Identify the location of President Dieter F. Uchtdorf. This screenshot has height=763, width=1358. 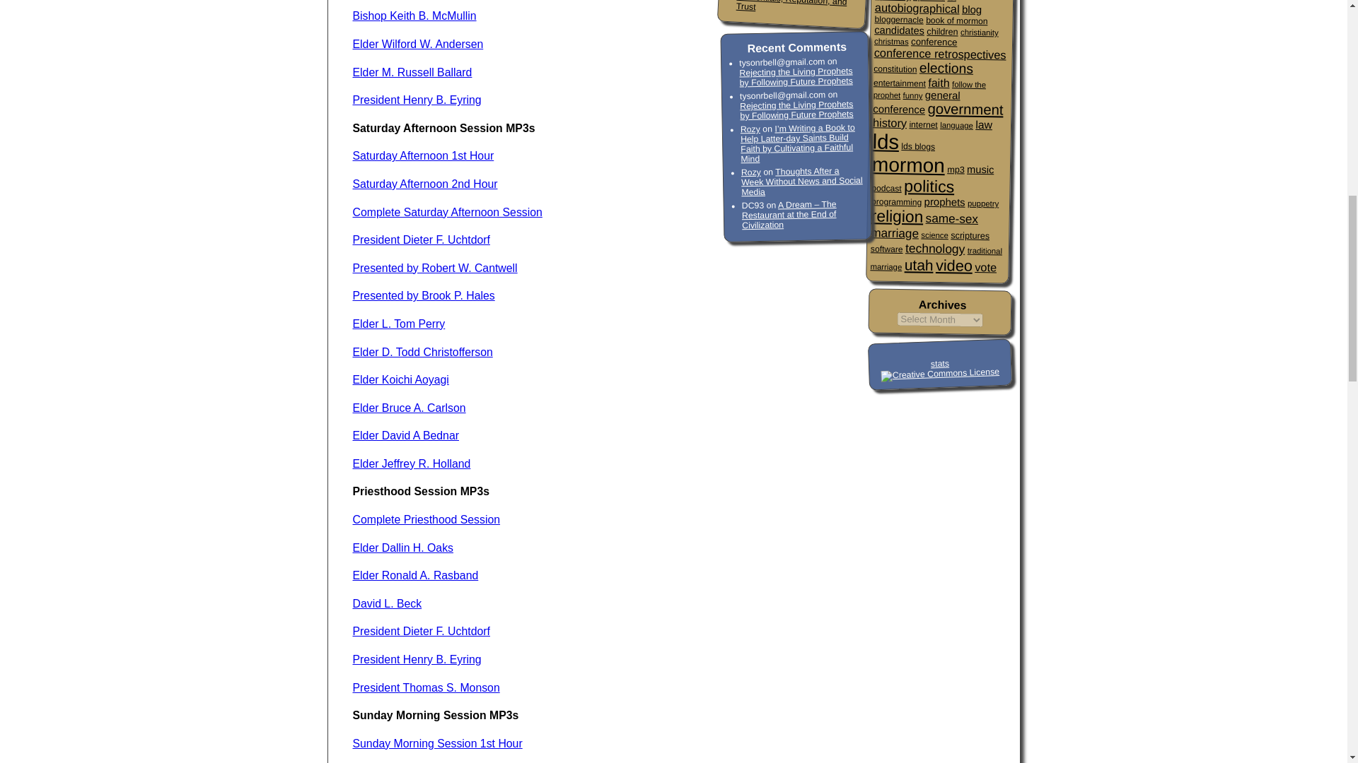
(420, 239).